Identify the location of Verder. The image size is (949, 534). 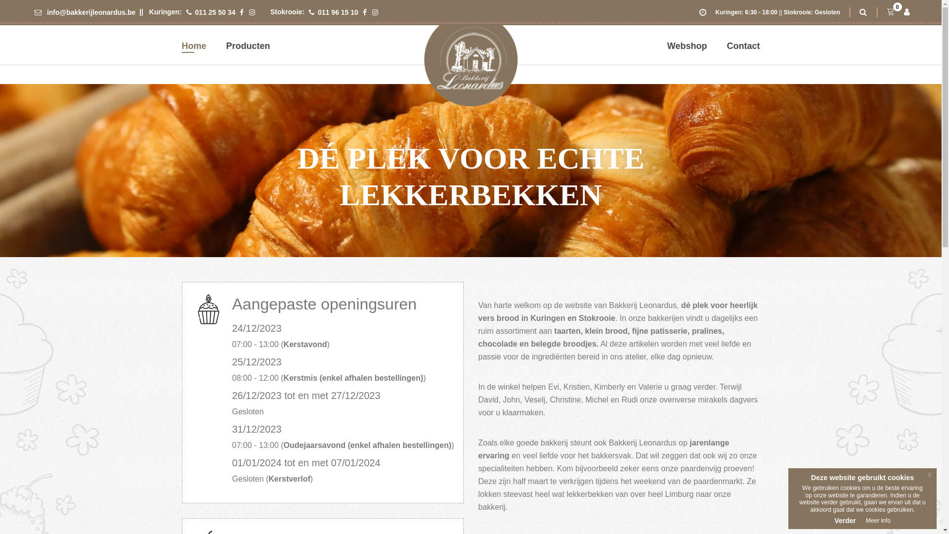
(845, 521).